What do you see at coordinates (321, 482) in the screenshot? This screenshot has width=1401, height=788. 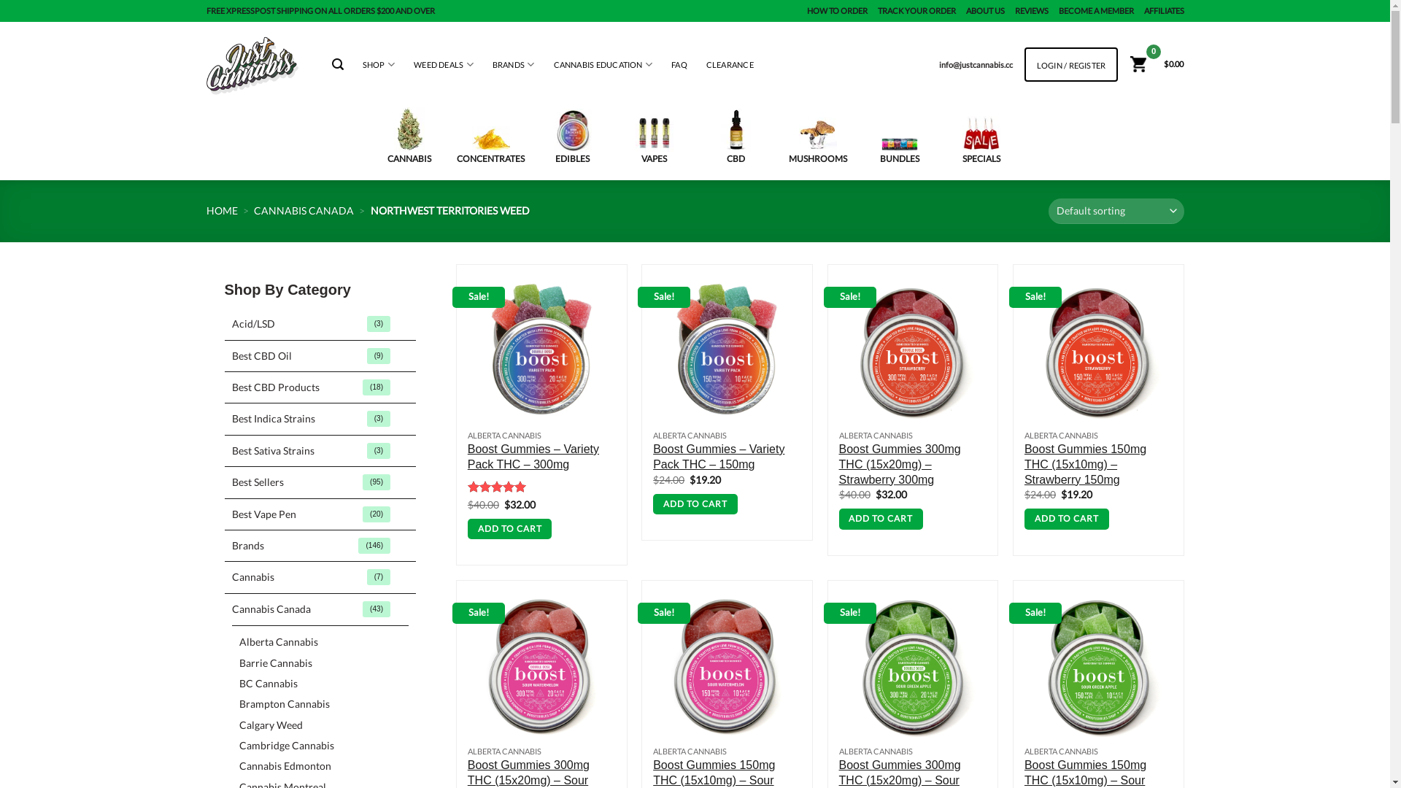 I see `Best Sellers` at bounding box center [321, 482].